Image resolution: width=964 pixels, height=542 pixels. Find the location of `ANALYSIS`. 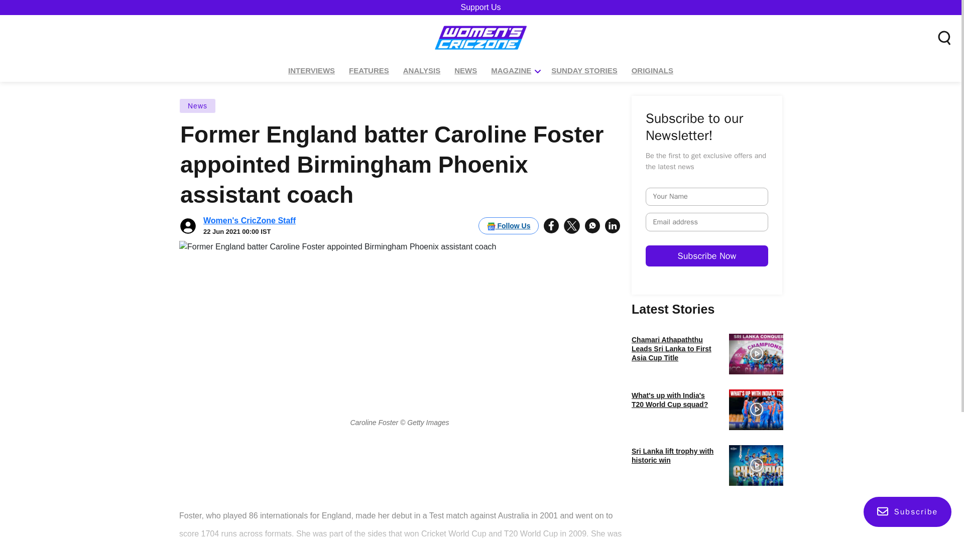

ANALYSIS is located at coordinates (422, 71).